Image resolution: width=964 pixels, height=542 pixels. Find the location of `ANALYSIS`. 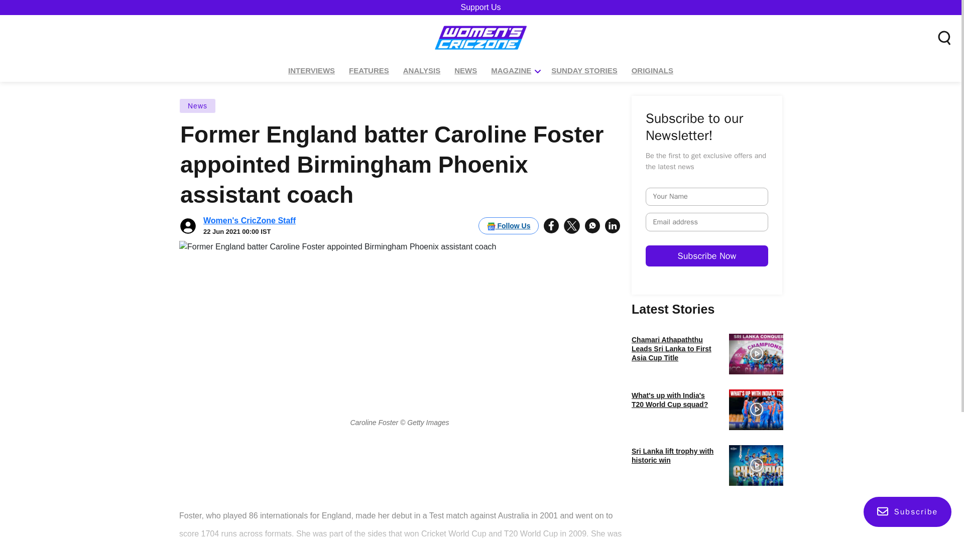

ANALYSIS is located at coordinates (422, 71).